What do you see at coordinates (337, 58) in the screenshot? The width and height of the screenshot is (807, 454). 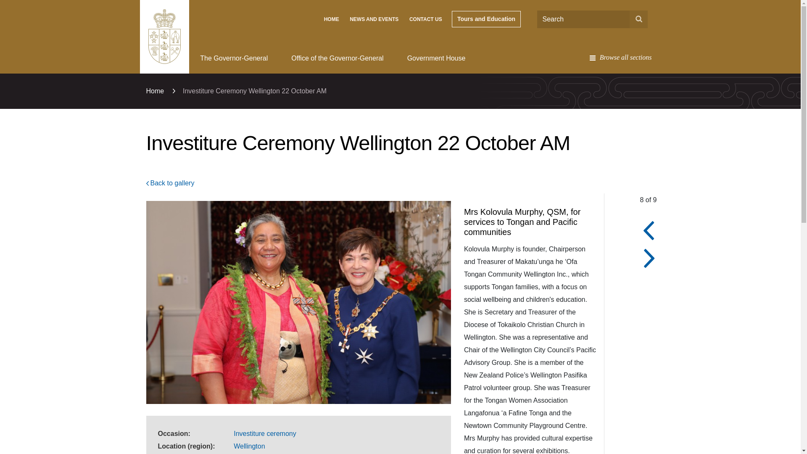 I see `Office of the Governor-General` at bounding box center [337, 58].